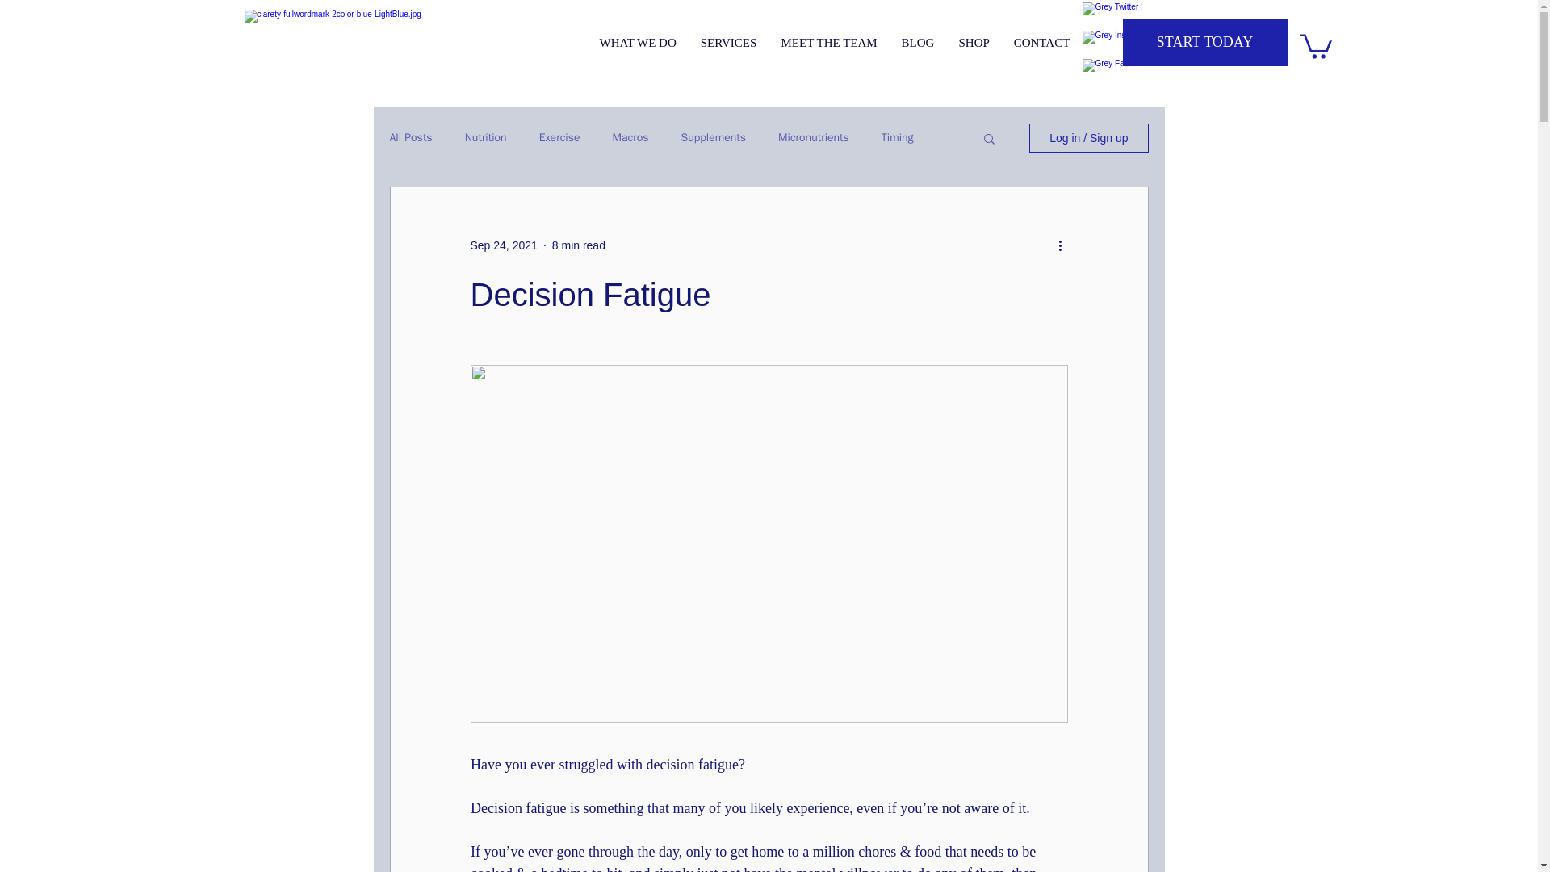  What do you see at coordinates (728, 43) in the screenshot?
I see `SERVICES` at bounding box center [728, 43].